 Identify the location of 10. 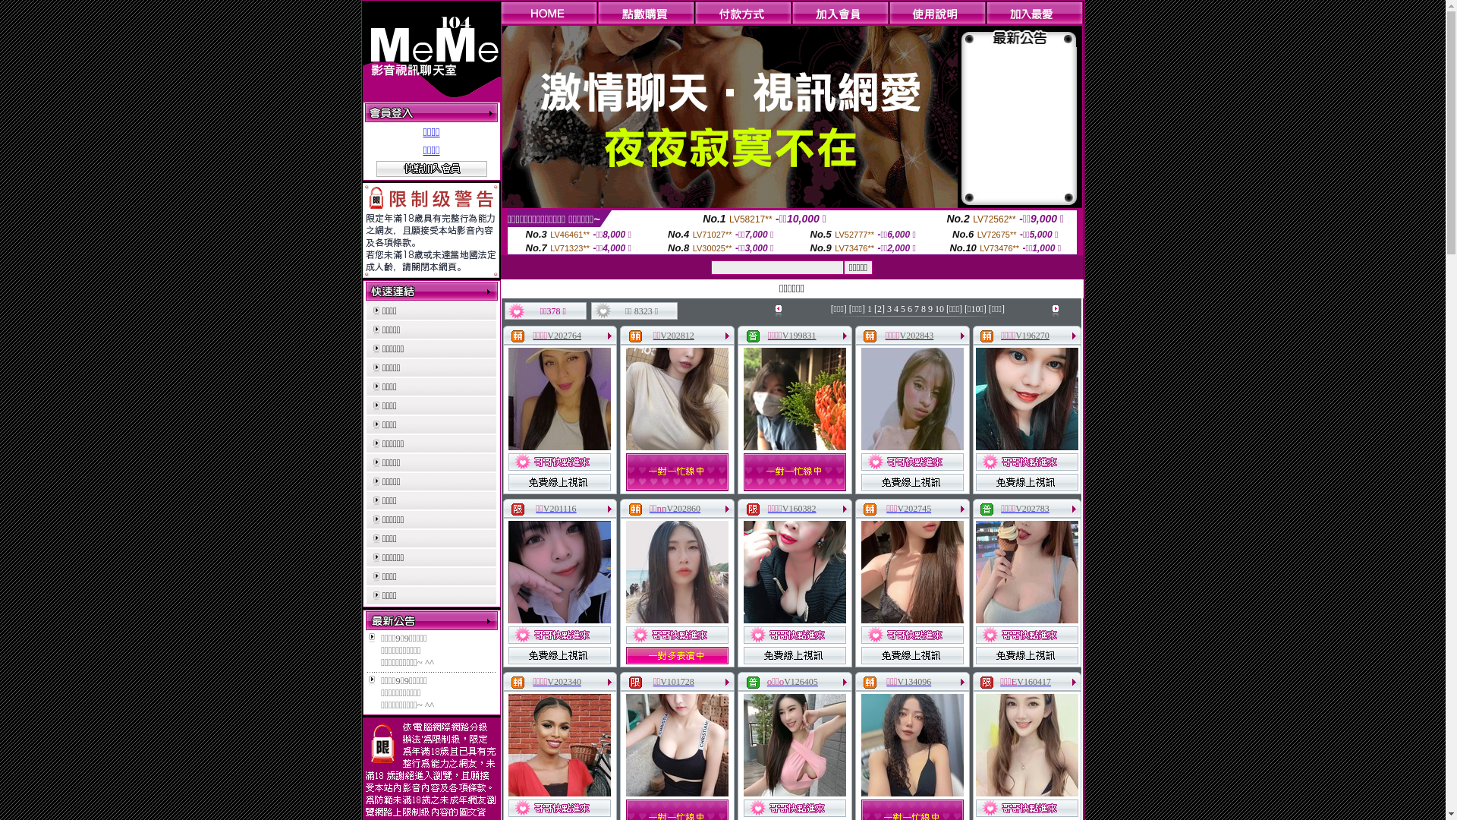
(939, 309).